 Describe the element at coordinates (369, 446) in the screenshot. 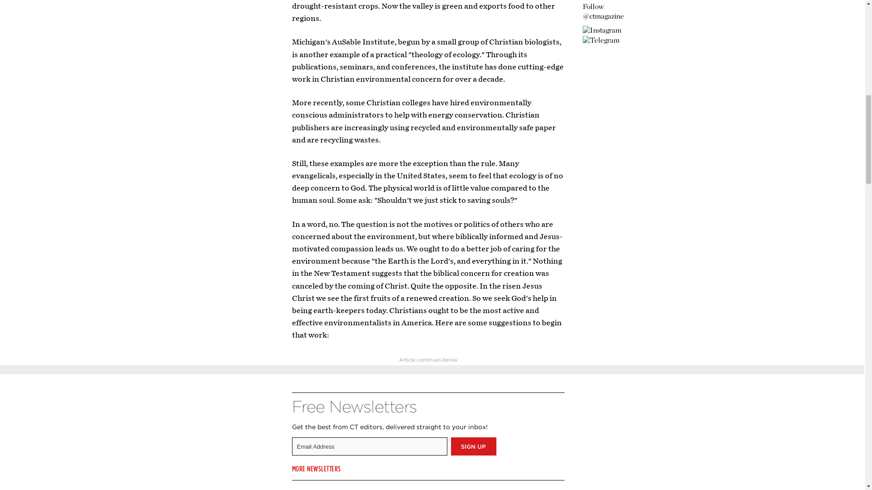

I see `Email Address` at that location.